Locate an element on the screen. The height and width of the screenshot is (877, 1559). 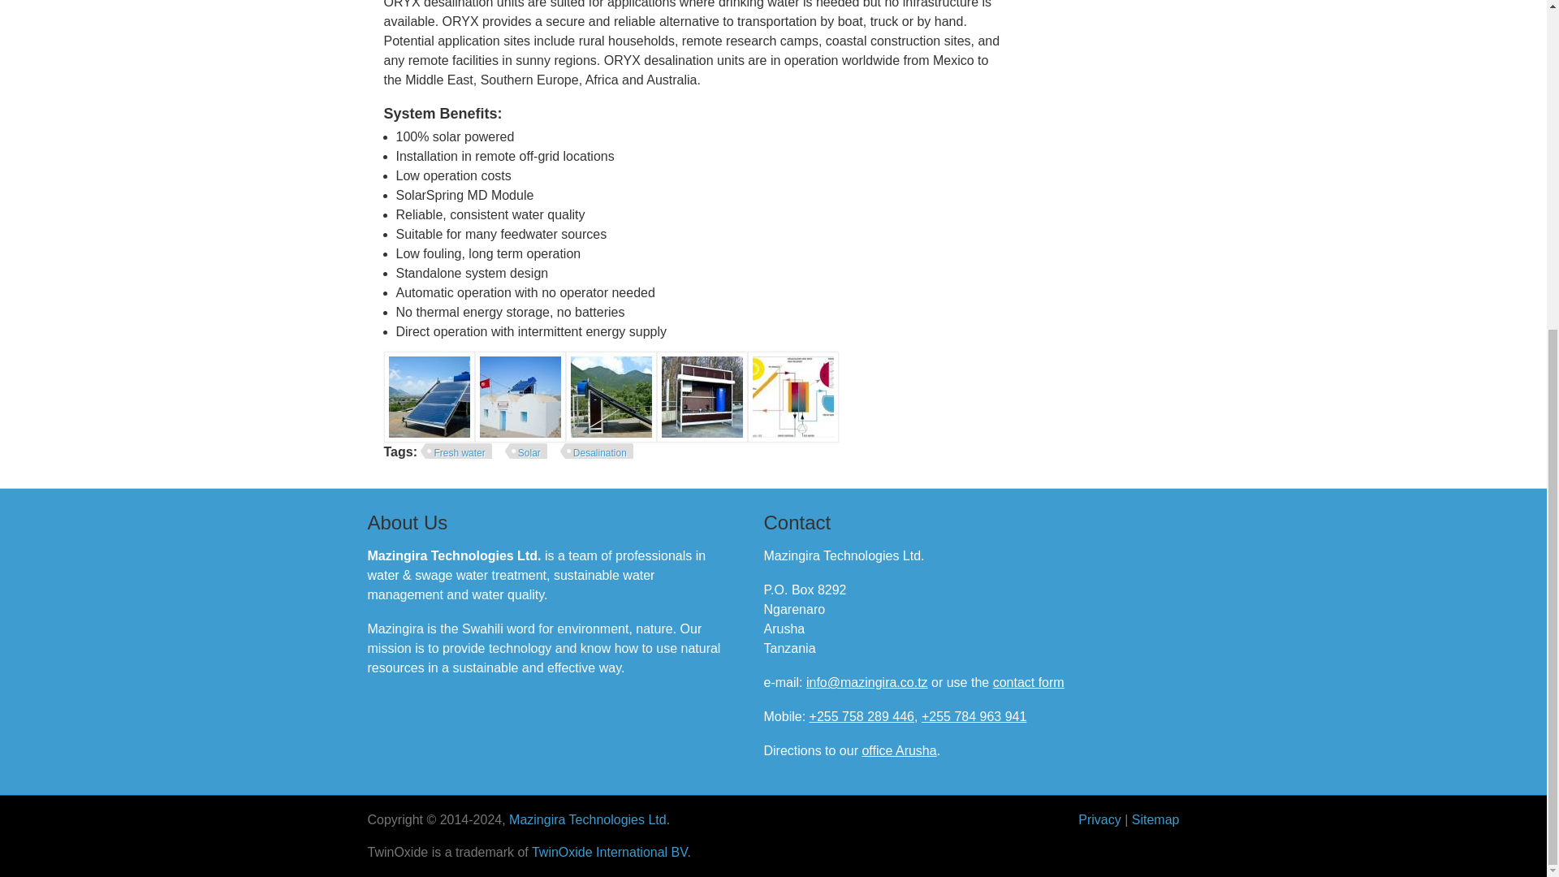
Solar is located at coordinates (526, 452).